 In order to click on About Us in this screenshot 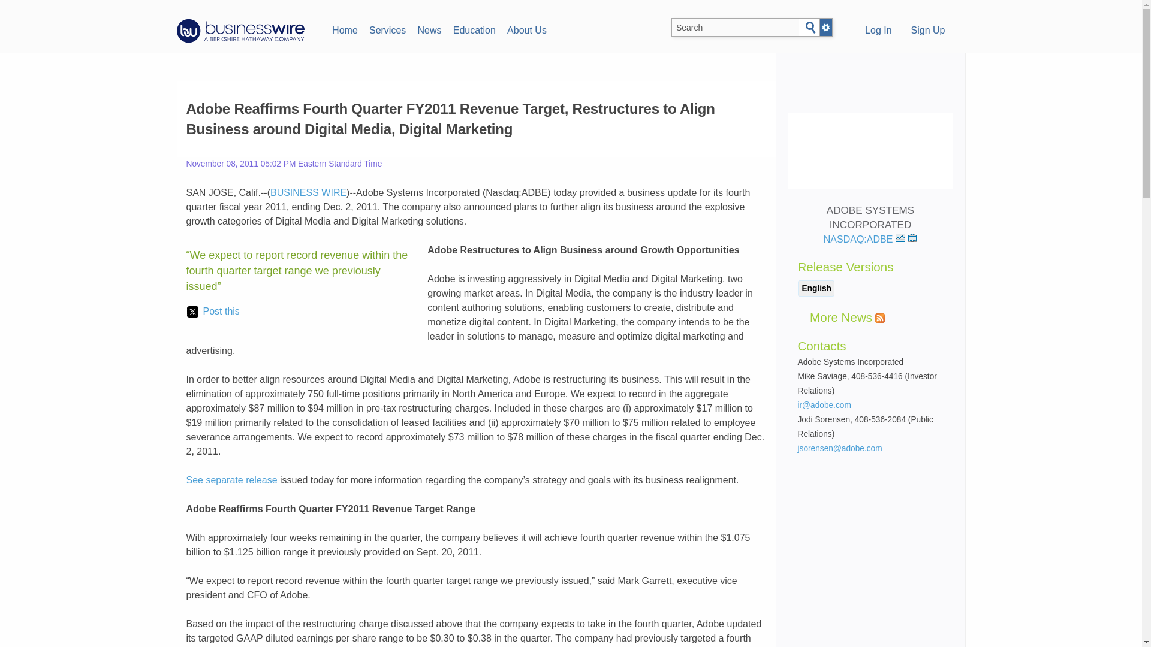, I will do `click(526, 29)`.